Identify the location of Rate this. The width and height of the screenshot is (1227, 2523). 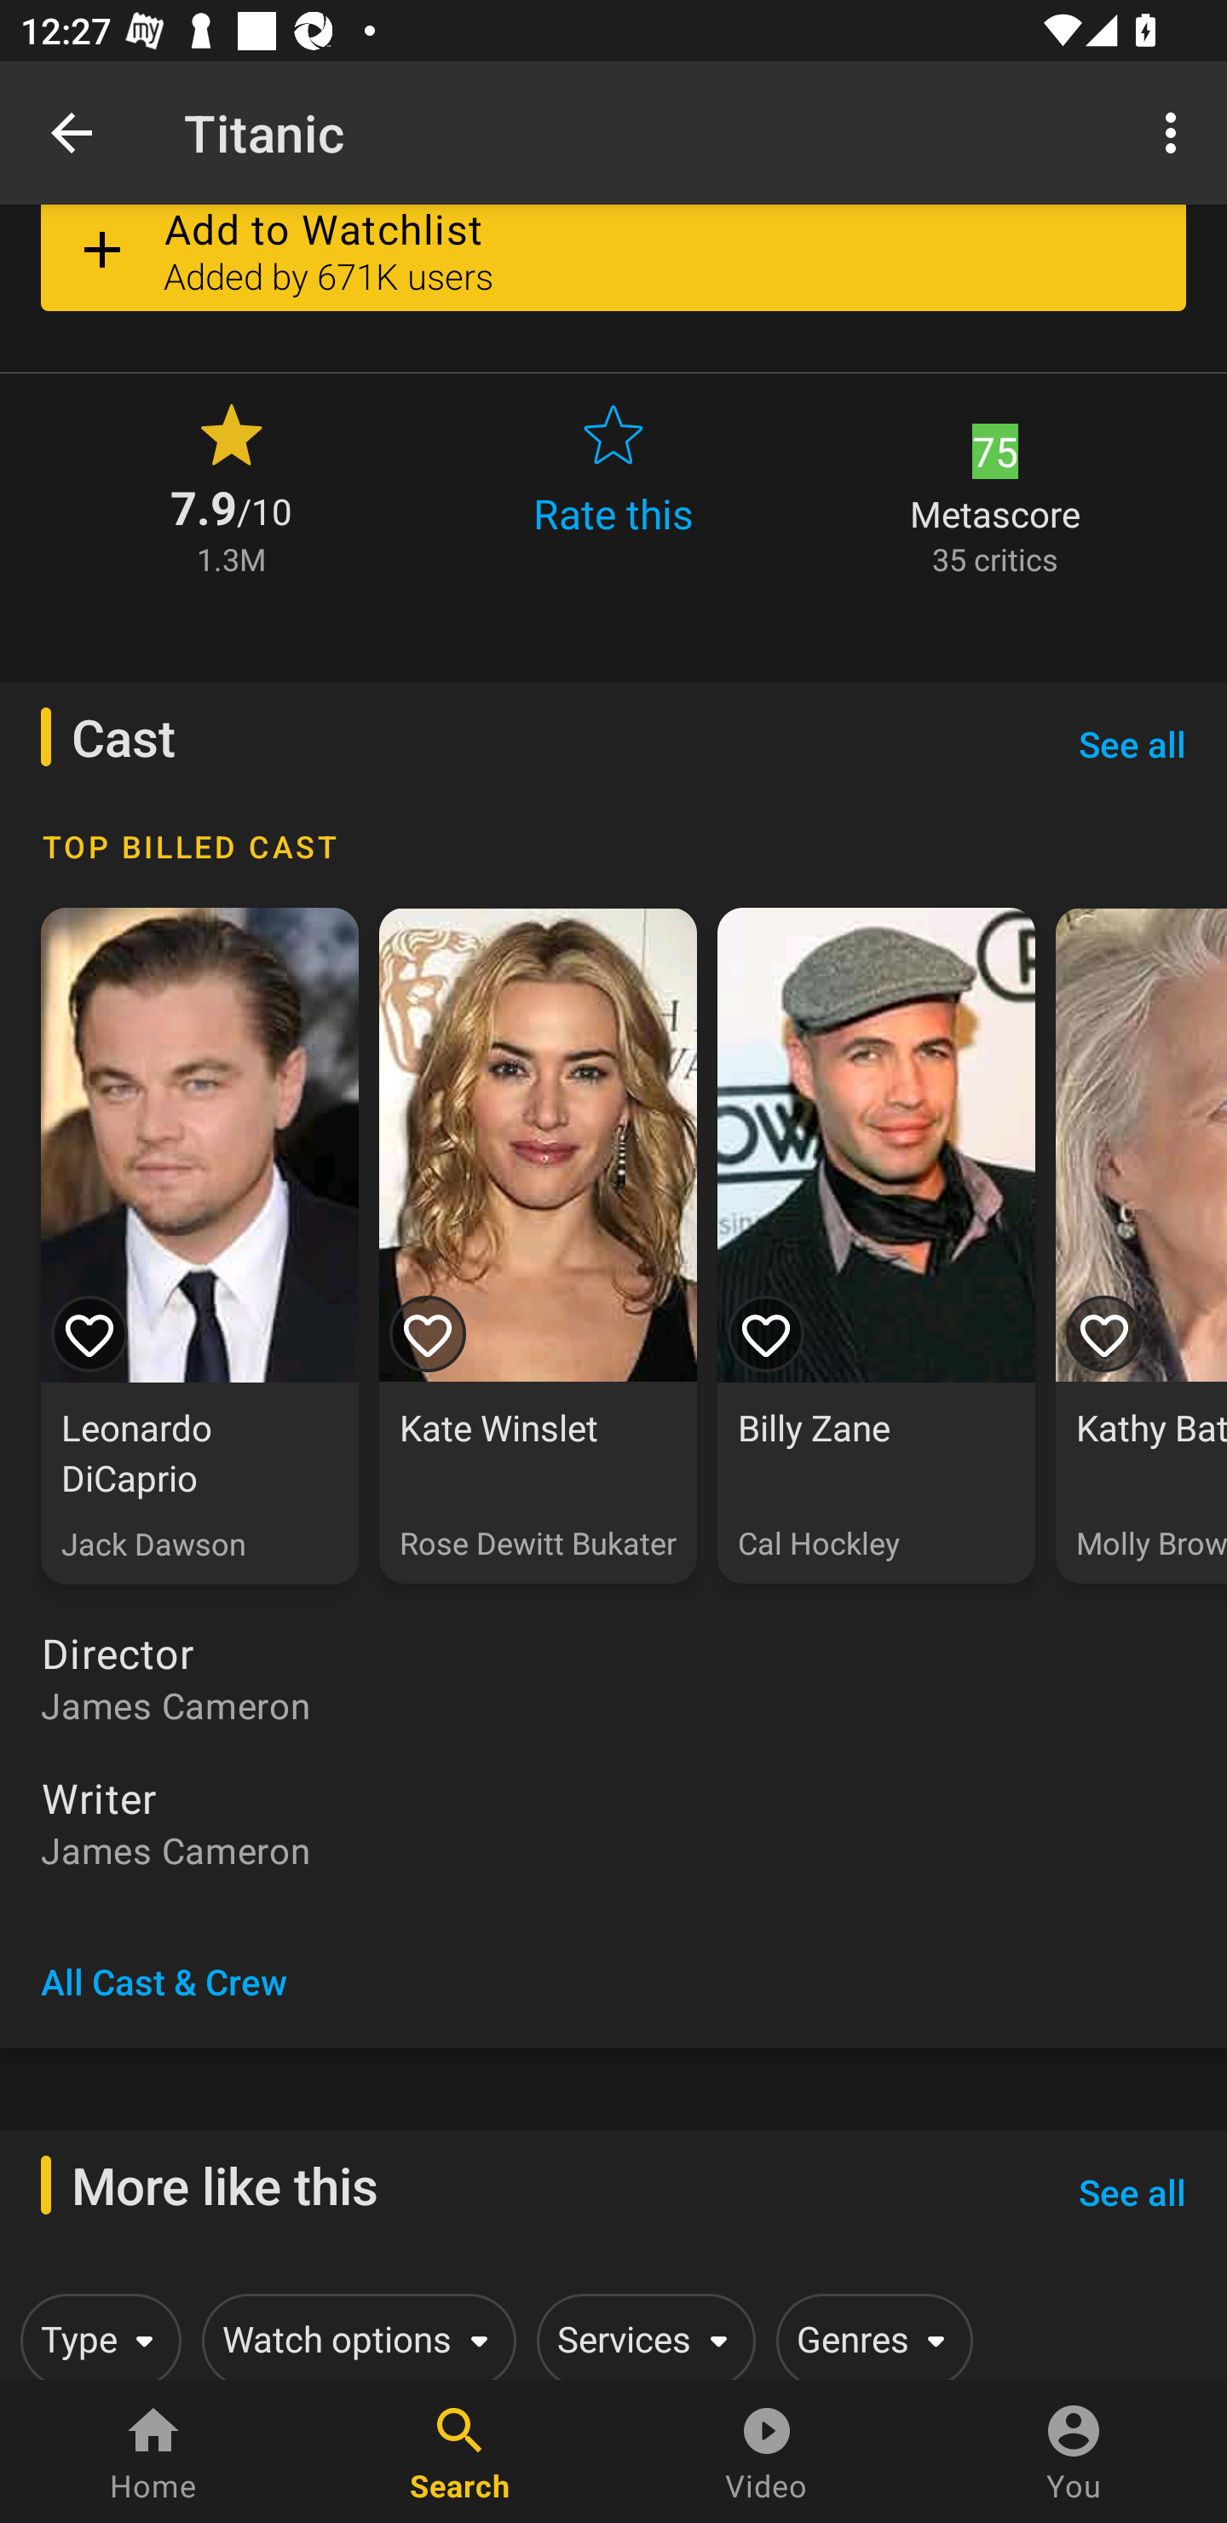
(613, 486).